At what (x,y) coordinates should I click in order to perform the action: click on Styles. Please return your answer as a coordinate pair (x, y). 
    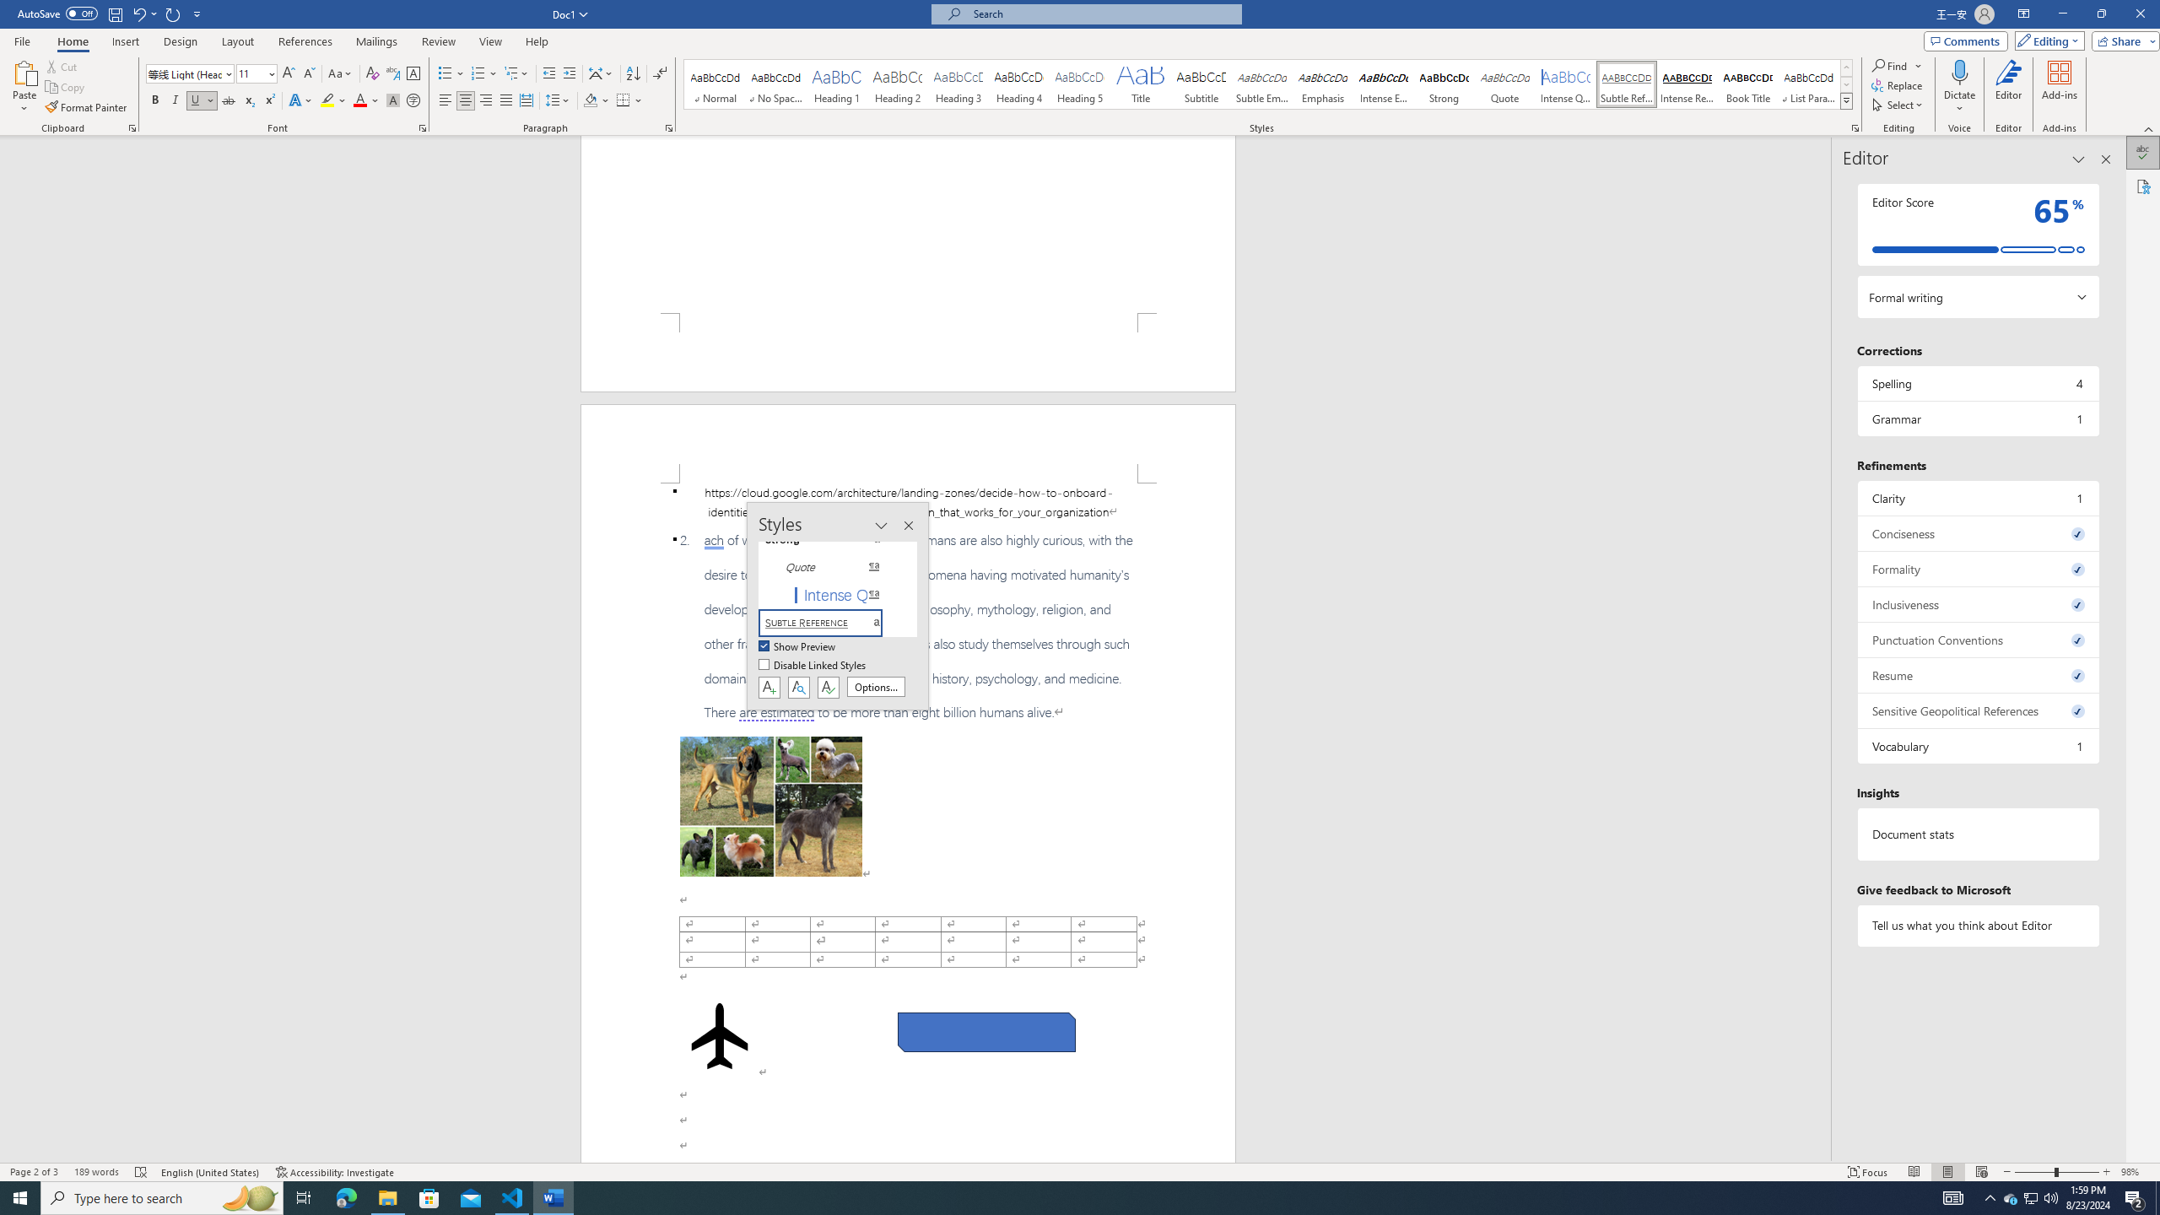
    Looking at the image, I should click on (1846, 100).